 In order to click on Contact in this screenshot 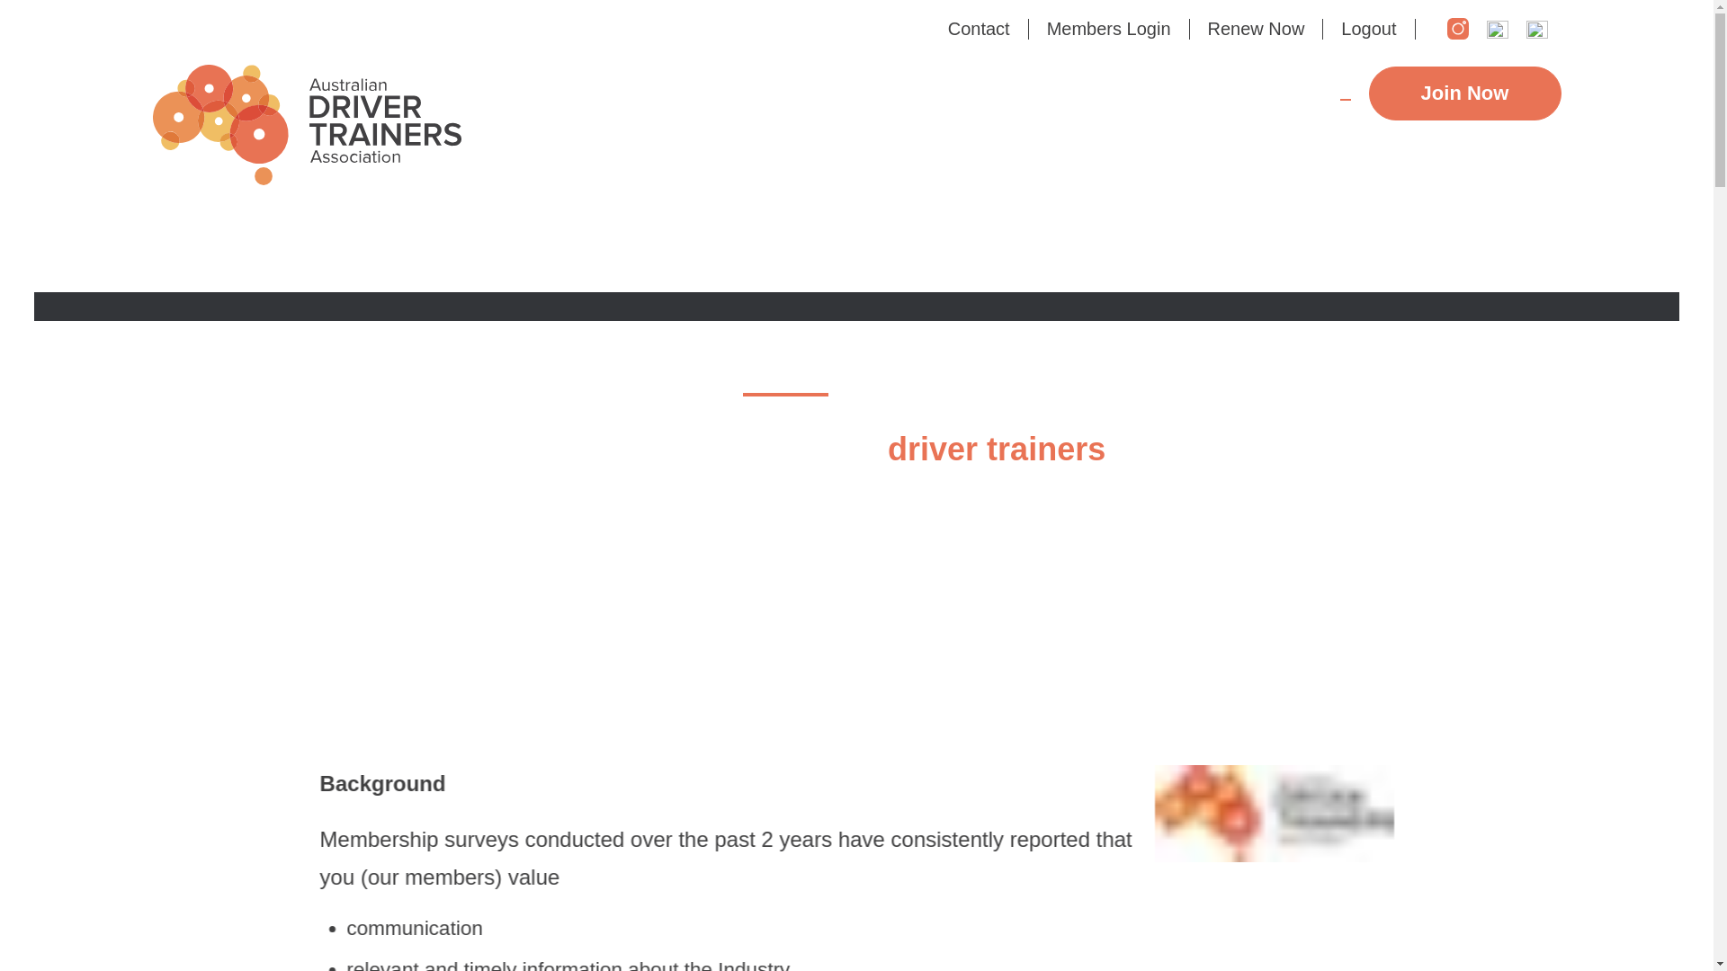, I will do `click(979, 28)`.